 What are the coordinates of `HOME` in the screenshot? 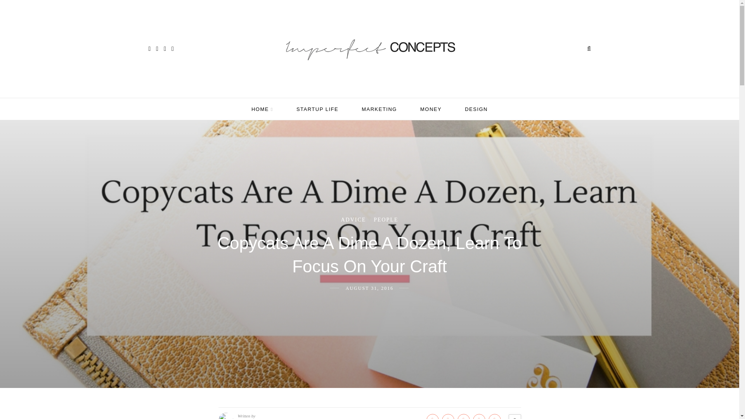 It's located at (262, 109).